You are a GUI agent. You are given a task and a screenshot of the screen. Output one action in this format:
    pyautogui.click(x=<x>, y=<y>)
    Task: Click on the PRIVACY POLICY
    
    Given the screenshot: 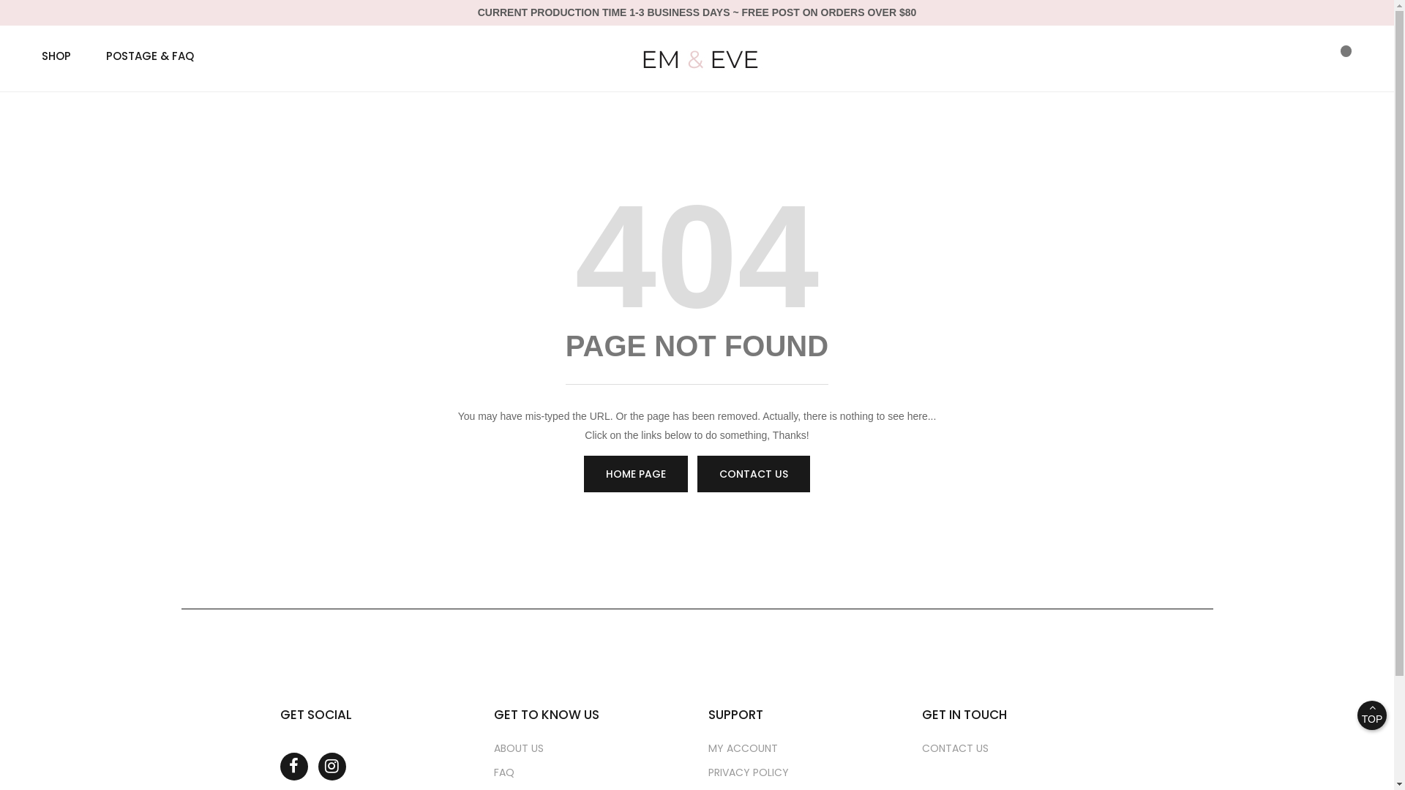 What is the action you would take?
    pyautogui.click(x=749, y=772)
    